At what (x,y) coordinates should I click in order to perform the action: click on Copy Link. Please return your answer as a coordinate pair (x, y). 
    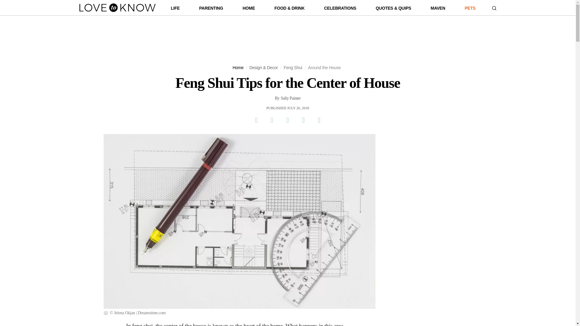
    Looking at the image, I should click on (319, 120).